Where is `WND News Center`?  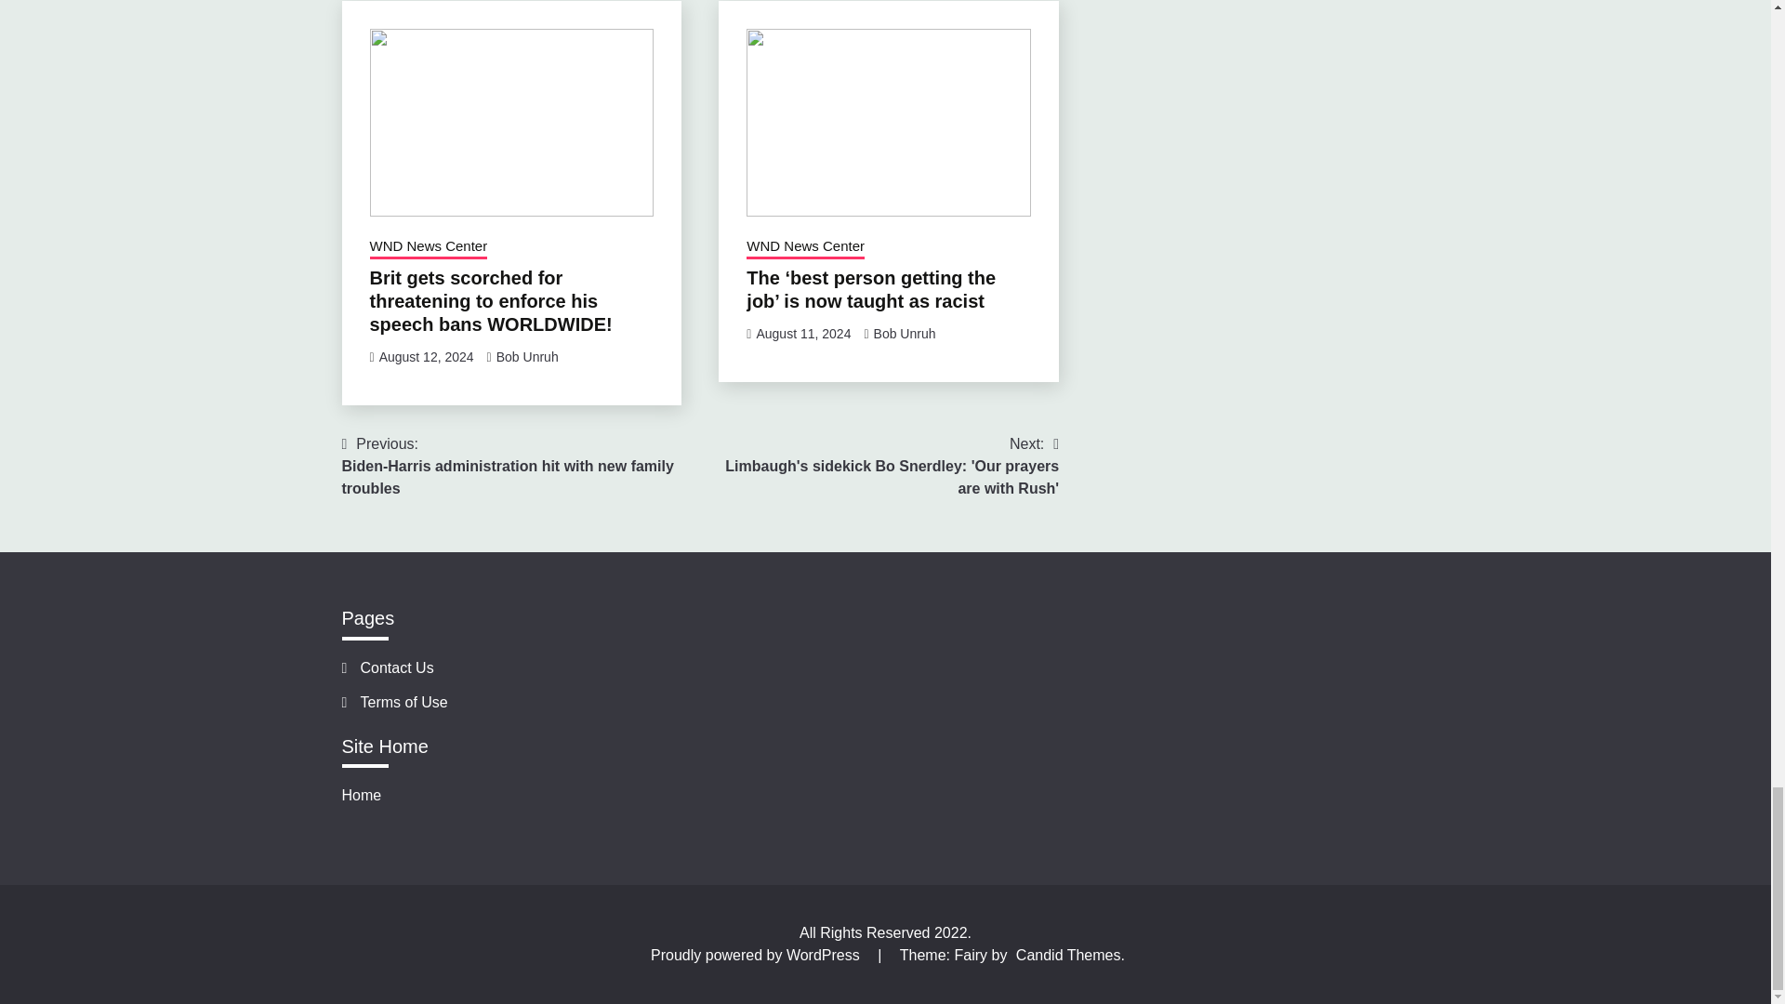 WND News Center is located at coordinates (428, 247).